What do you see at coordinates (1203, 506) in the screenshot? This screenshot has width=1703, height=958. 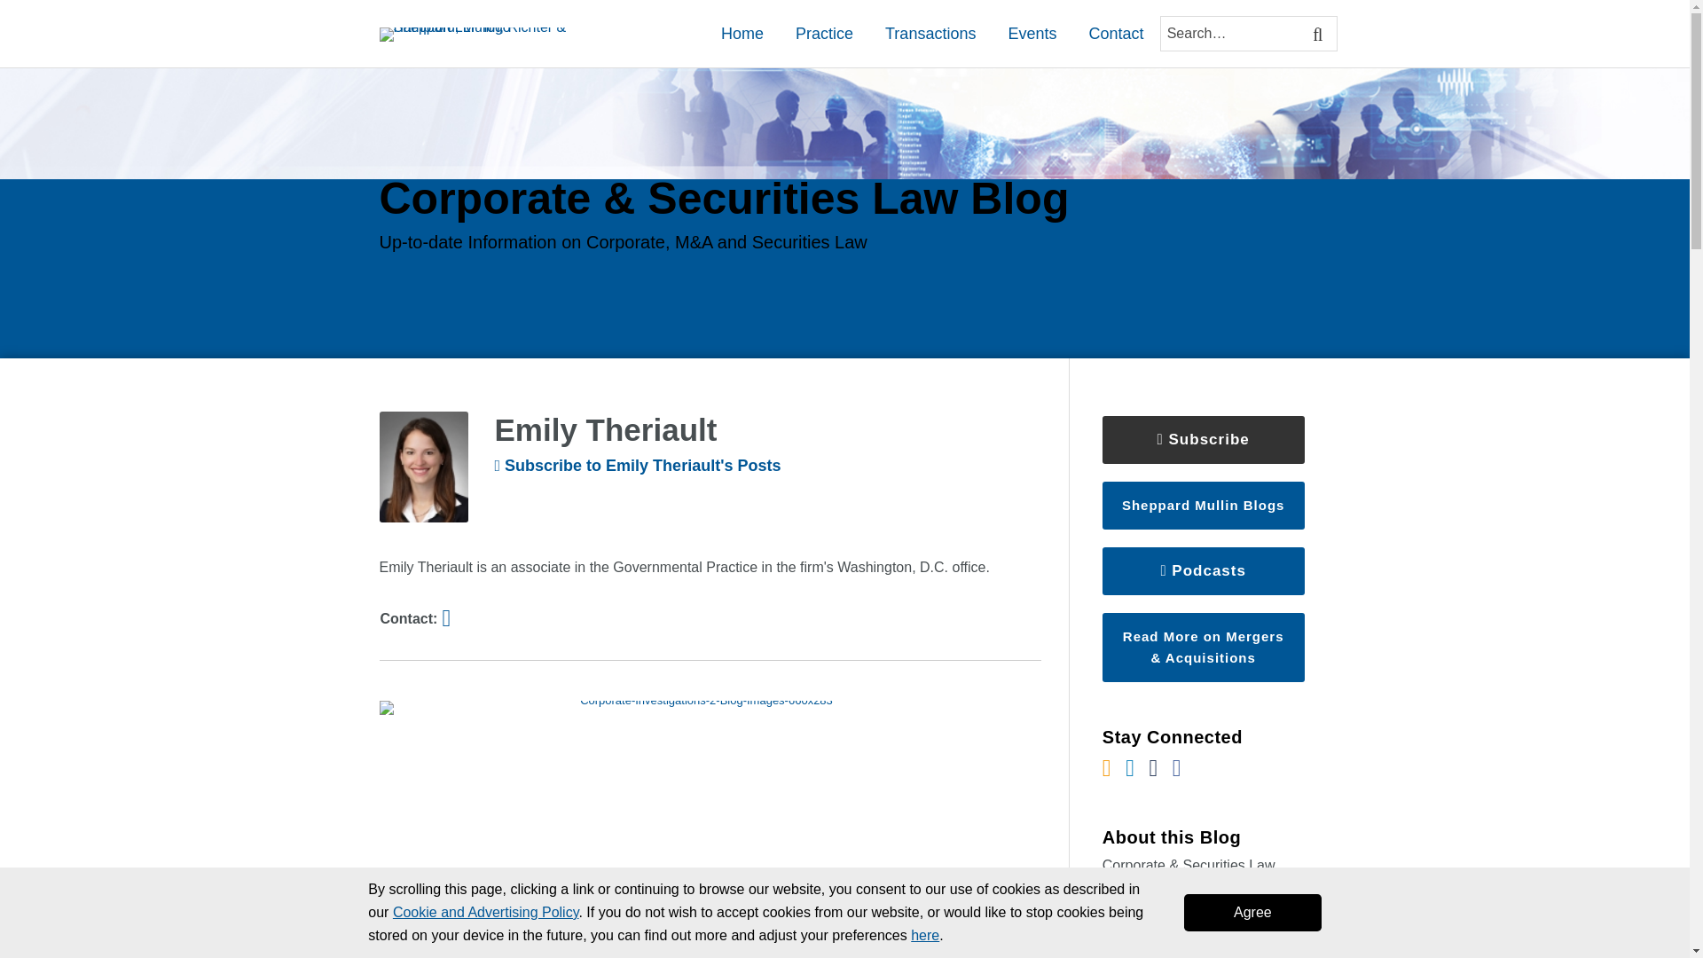 I see `Sheppard Mullin Blogs` at bounding box center [1203, 506].